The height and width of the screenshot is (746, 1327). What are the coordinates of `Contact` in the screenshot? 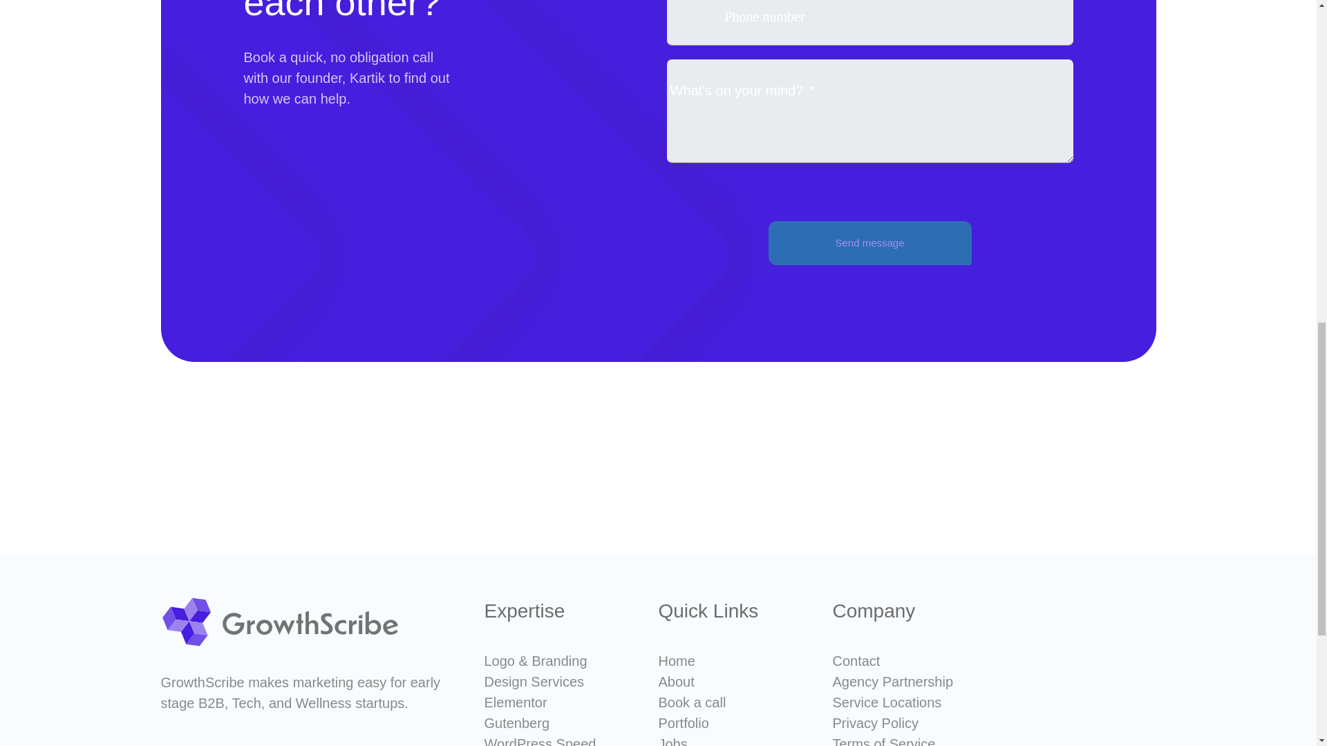 It's located at (856, 660).